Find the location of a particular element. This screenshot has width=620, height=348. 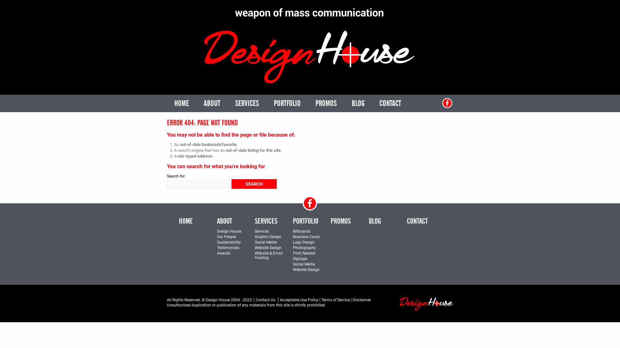

BLOG is located at coordinates (358, 103).